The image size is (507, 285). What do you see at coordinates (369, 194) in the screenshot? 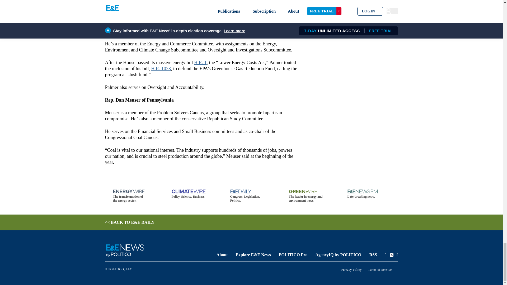
I see `Late-breaking news.` at bounding box center [369, 194].